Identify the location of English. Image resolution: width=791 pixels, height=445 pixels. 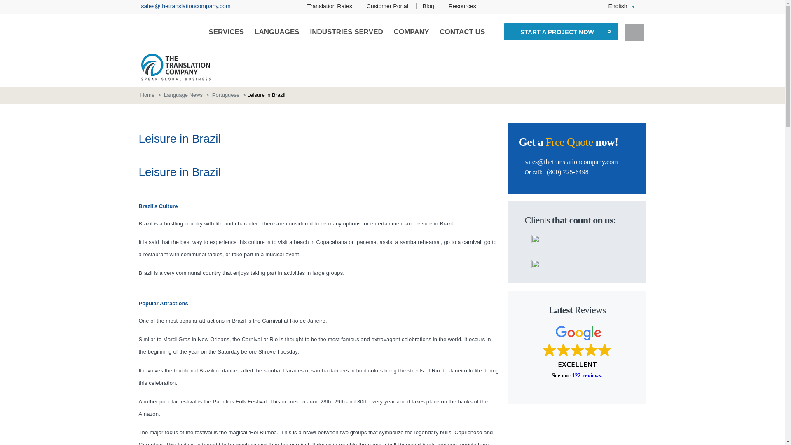
(622, 6).